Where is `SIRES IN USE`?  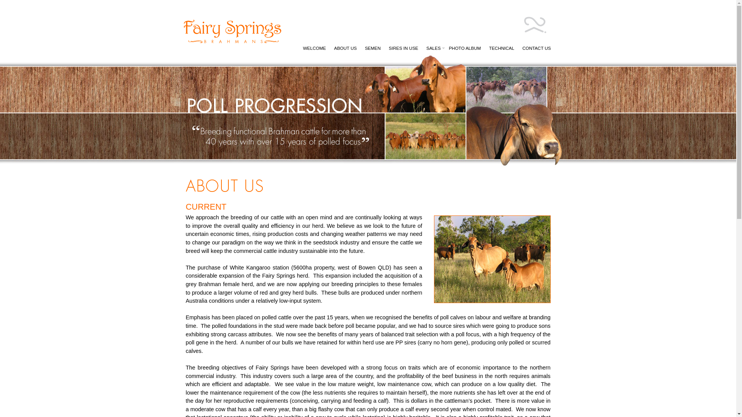
SIRES IN USE is located at coordinates (405, 48).